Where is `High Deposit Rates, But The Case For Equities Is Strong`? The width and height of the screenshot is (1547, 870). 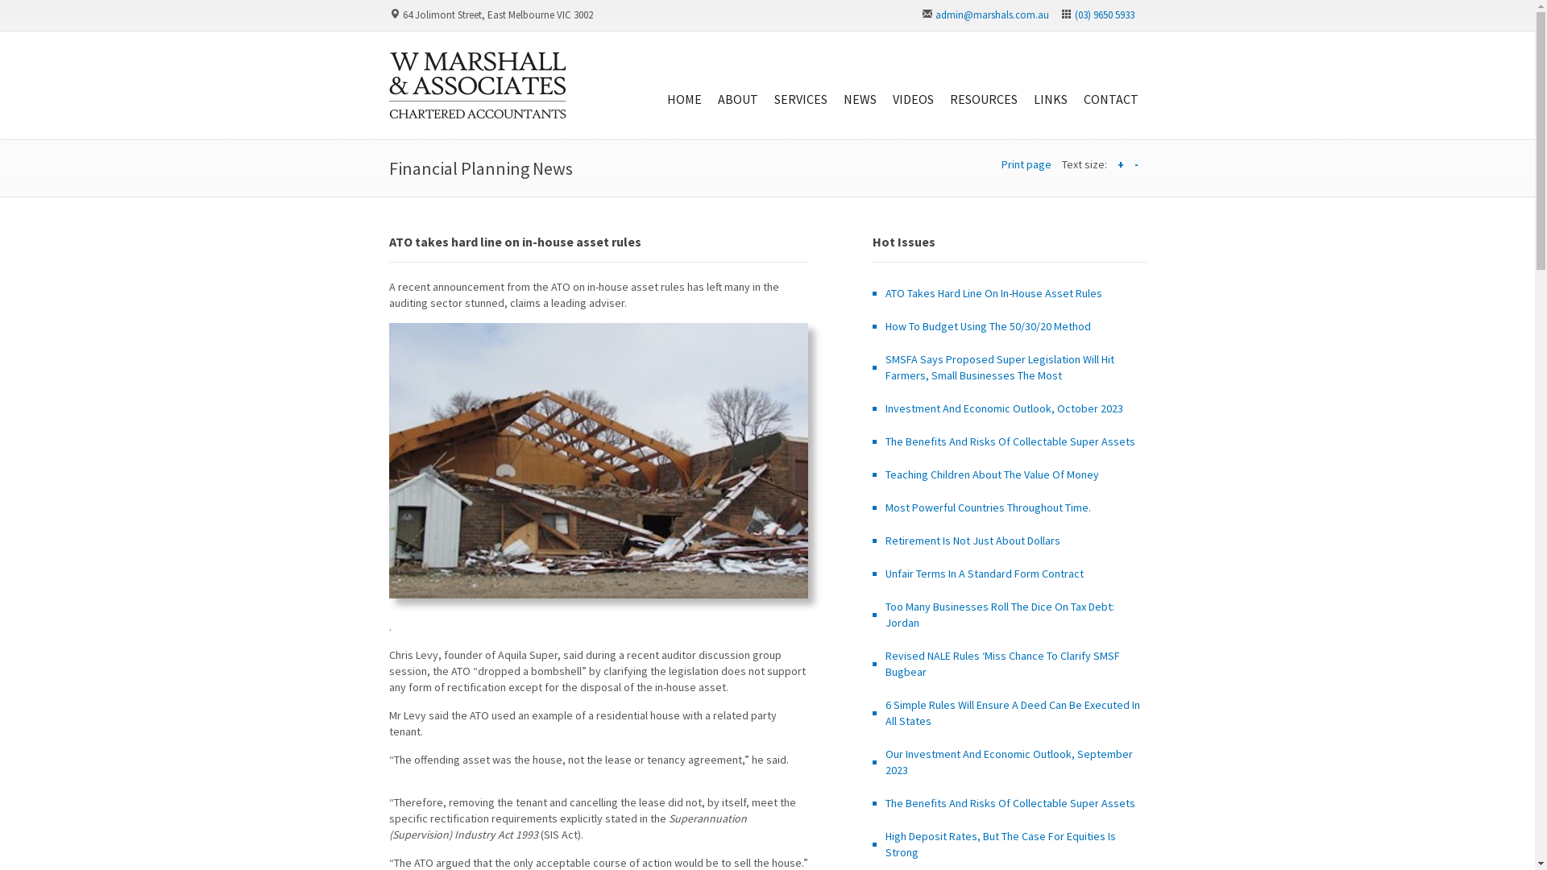
High Deposit Rates, But The Case For Equities Is Strong is located at coordinates (1000, 844).